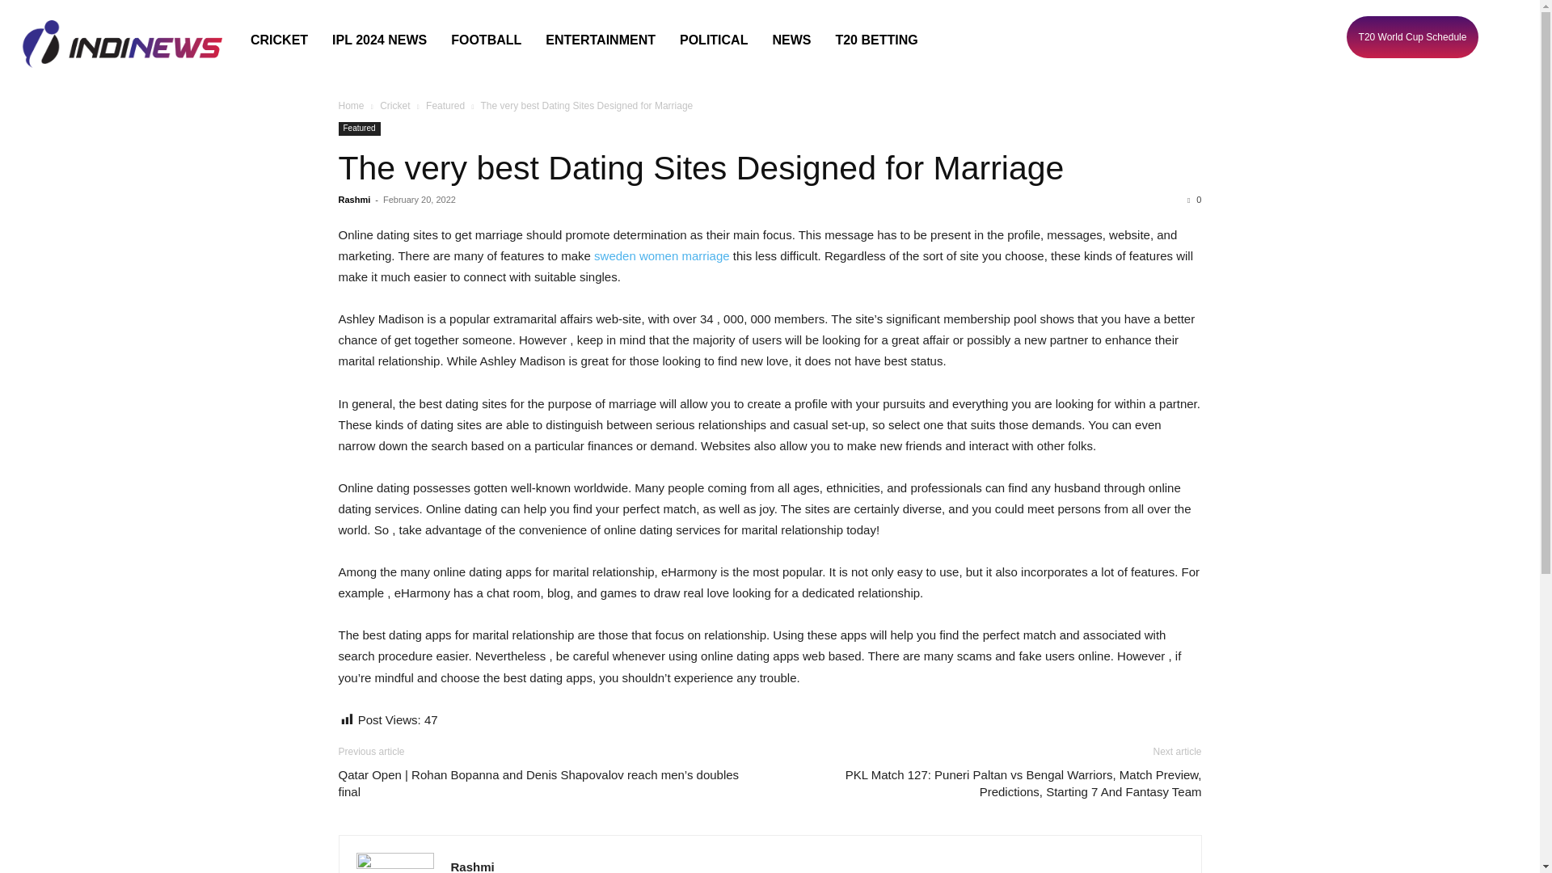  I want to click on POLITICAL, so click(713, 40).